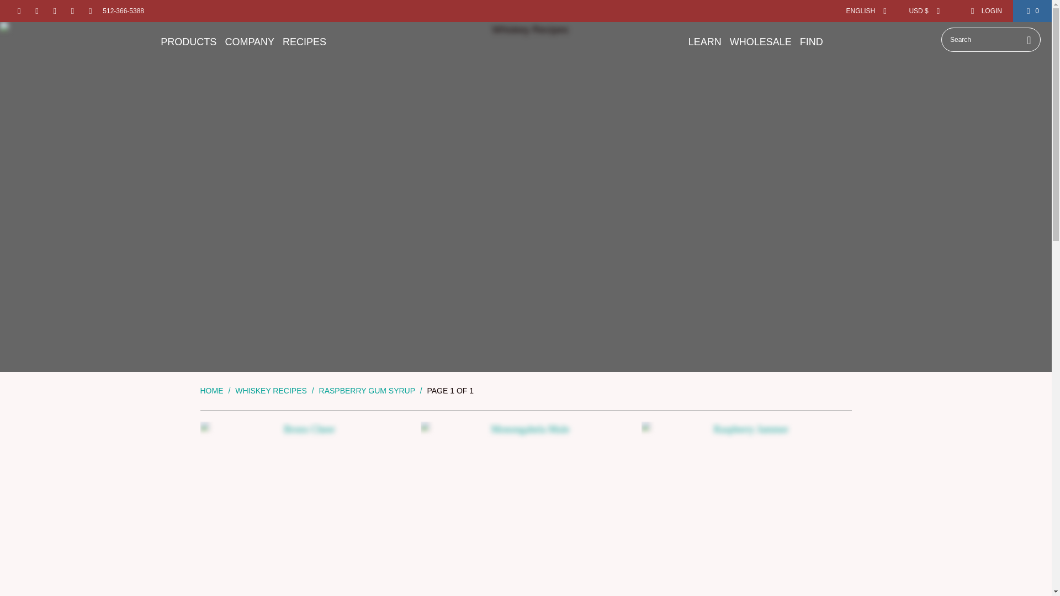  What do you see at coordinates (124, 11) in the screenshot?
I see `512-366-5388` at bounding box center [124, 11].